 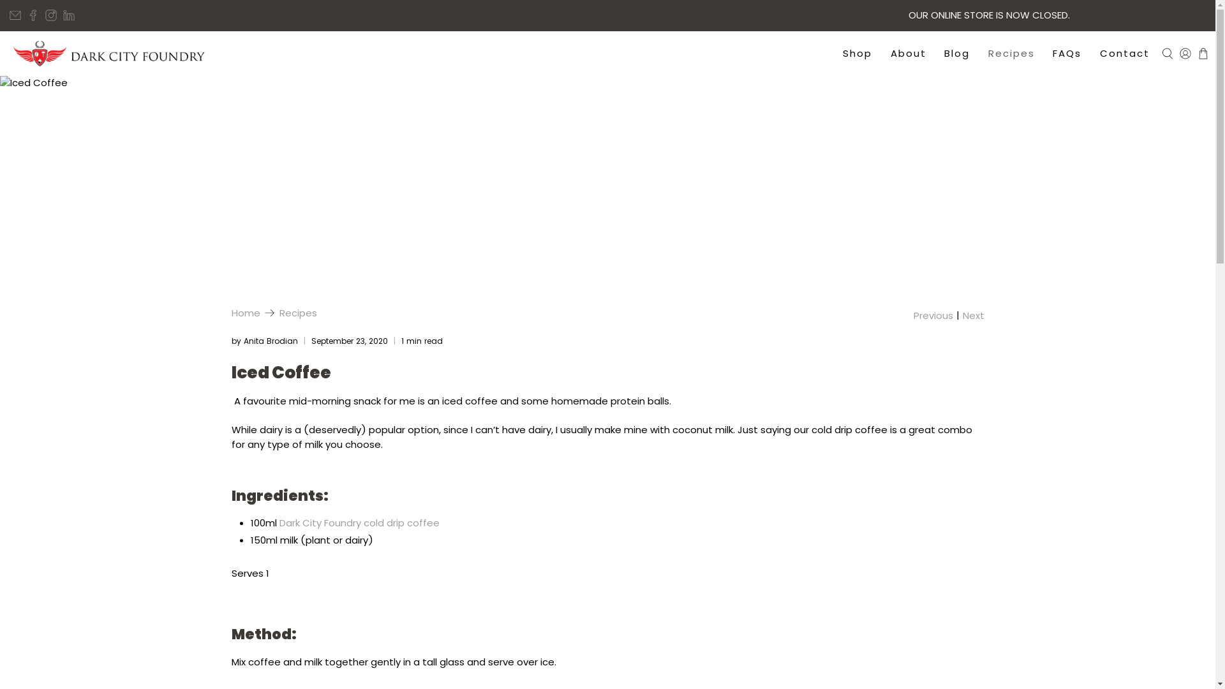 What do you see at coordinates (299, 313) in the screenshot?
I see `Recipes` at bounding box center [299, 313].